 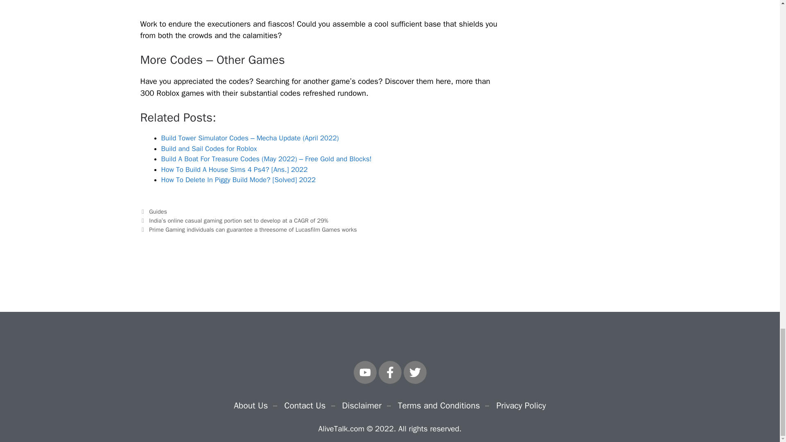 What do you see at coordinates (248, 229) in the screenshot?
I see `Next` at bounding box center [248, 229].